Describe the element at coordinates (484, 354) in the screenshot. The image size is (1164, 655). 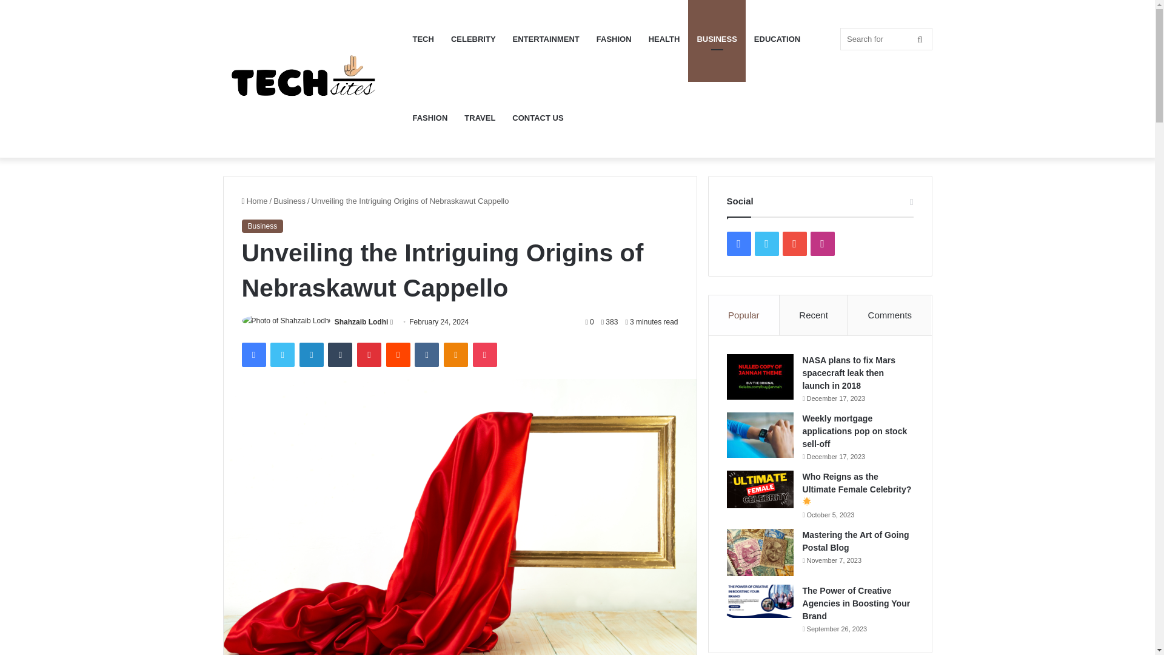
I see `Pocket` at that location.